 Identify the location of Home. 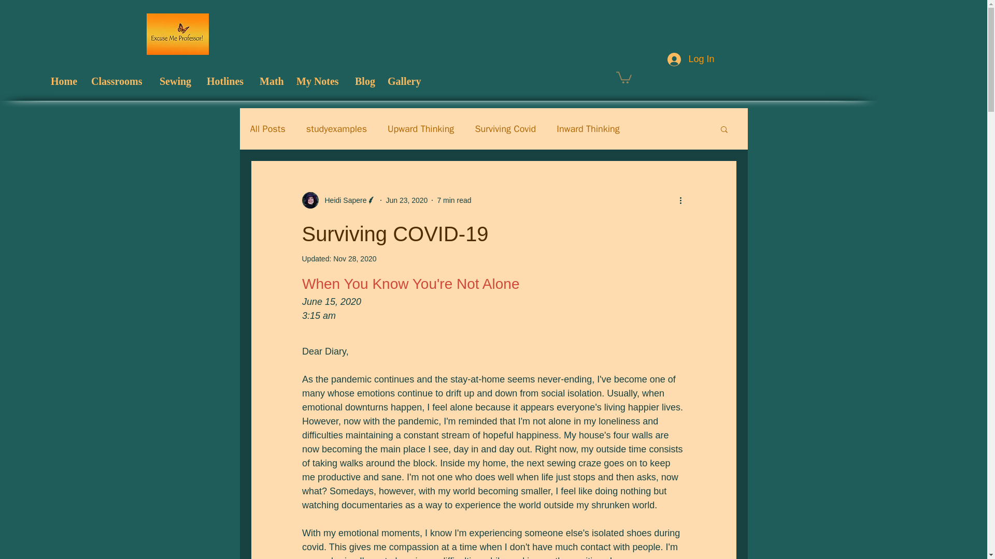
(65, 81).